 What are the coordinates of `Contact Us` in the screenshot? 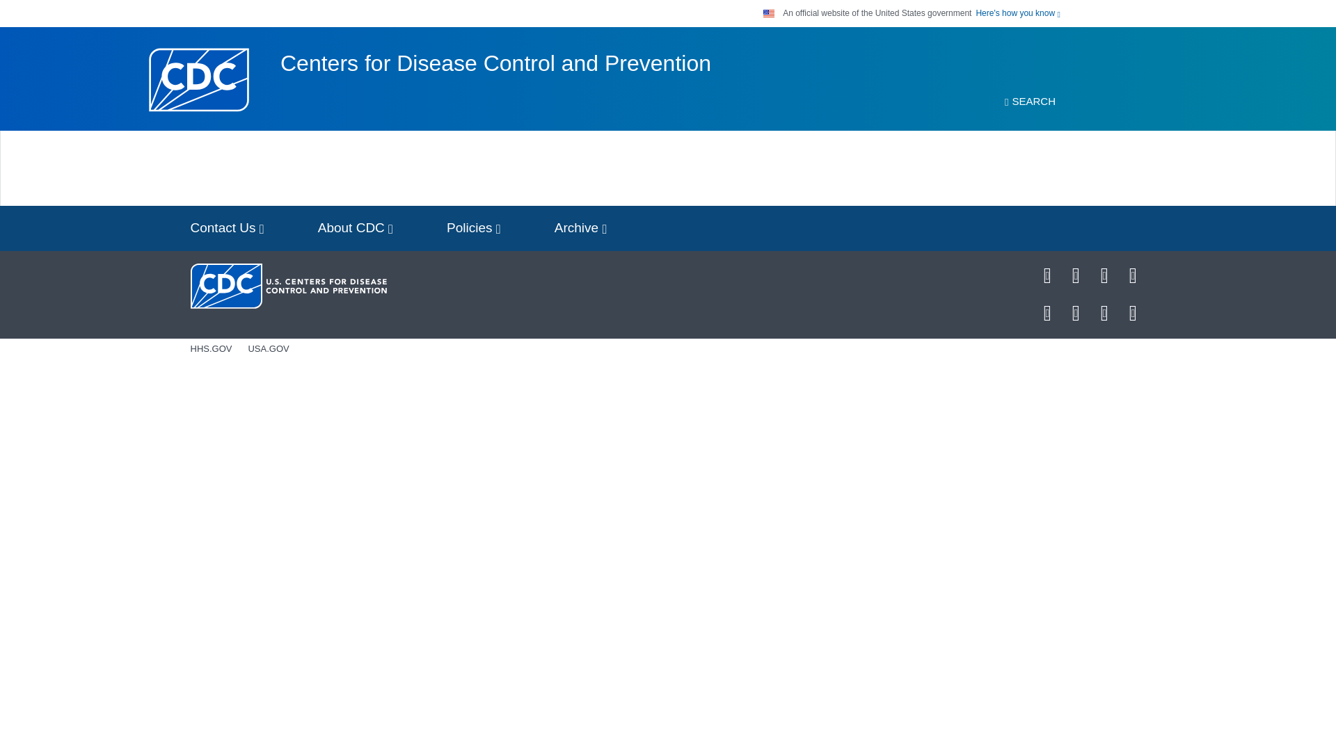 It's located at (227, 228).